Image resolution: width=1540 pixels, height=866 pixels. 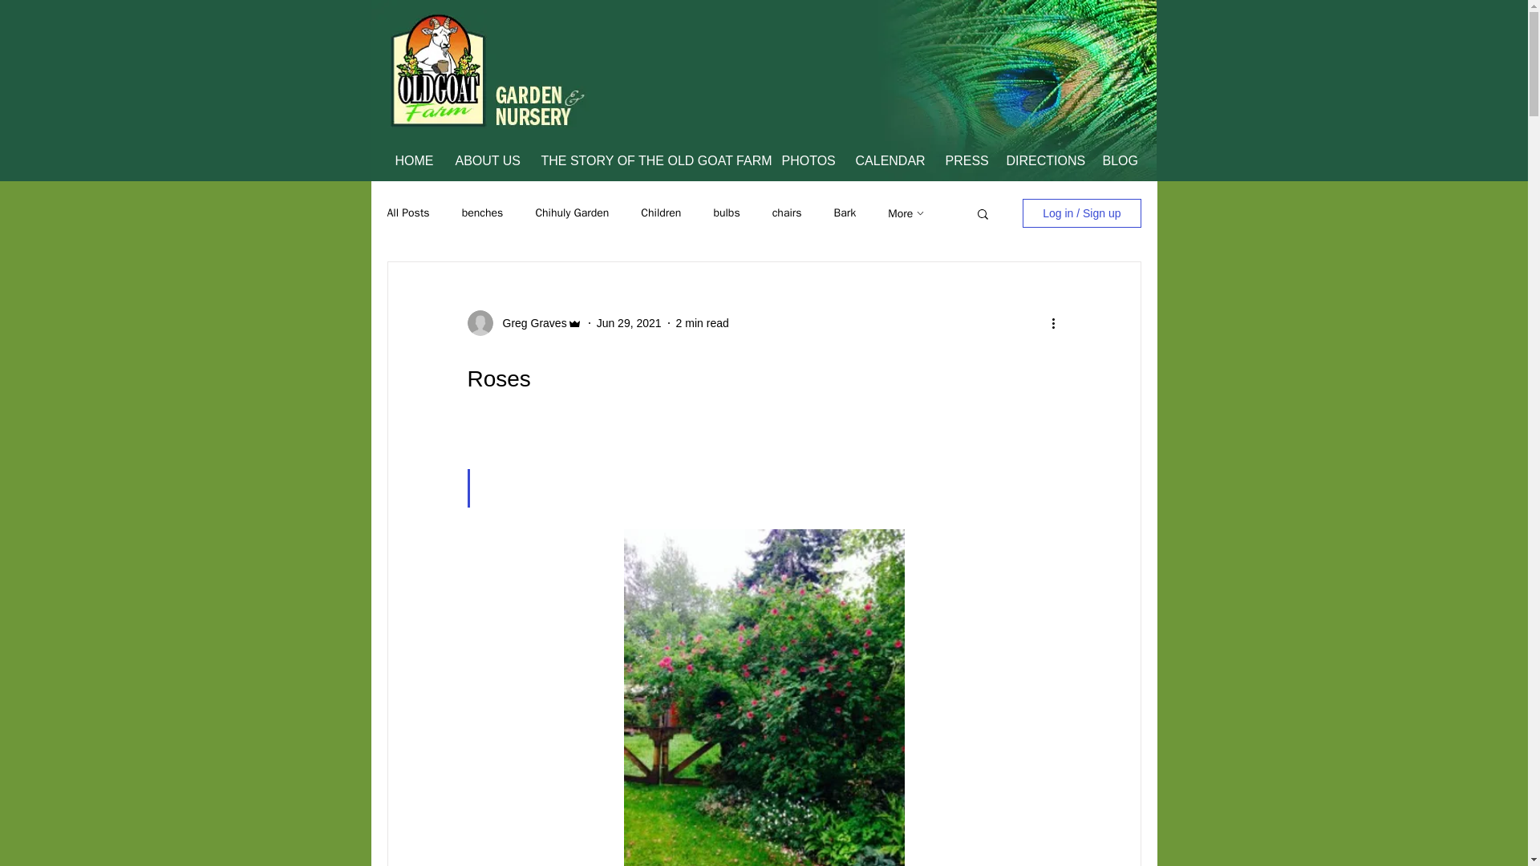 I want to click on benches, so click(x=483, y=213).